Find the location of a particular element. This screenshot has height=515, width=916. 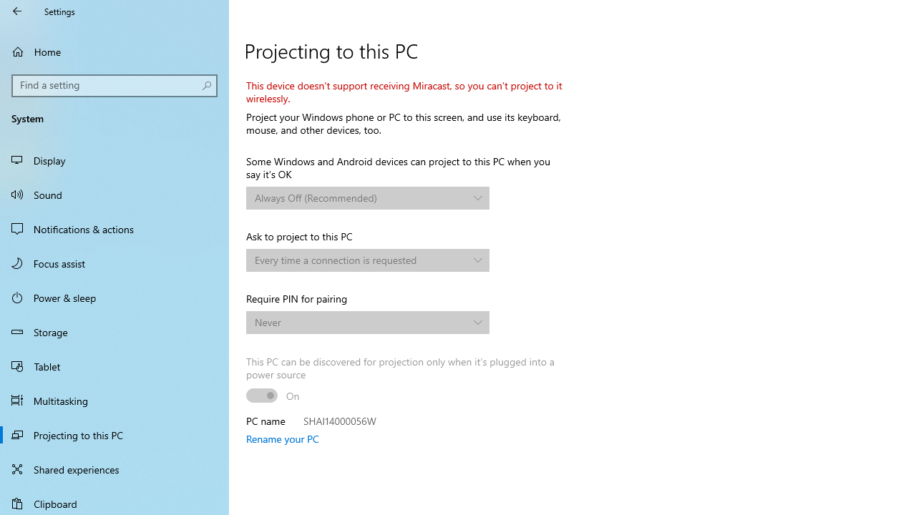

Always Off (Recommended) is located at coordinates (360, 197).